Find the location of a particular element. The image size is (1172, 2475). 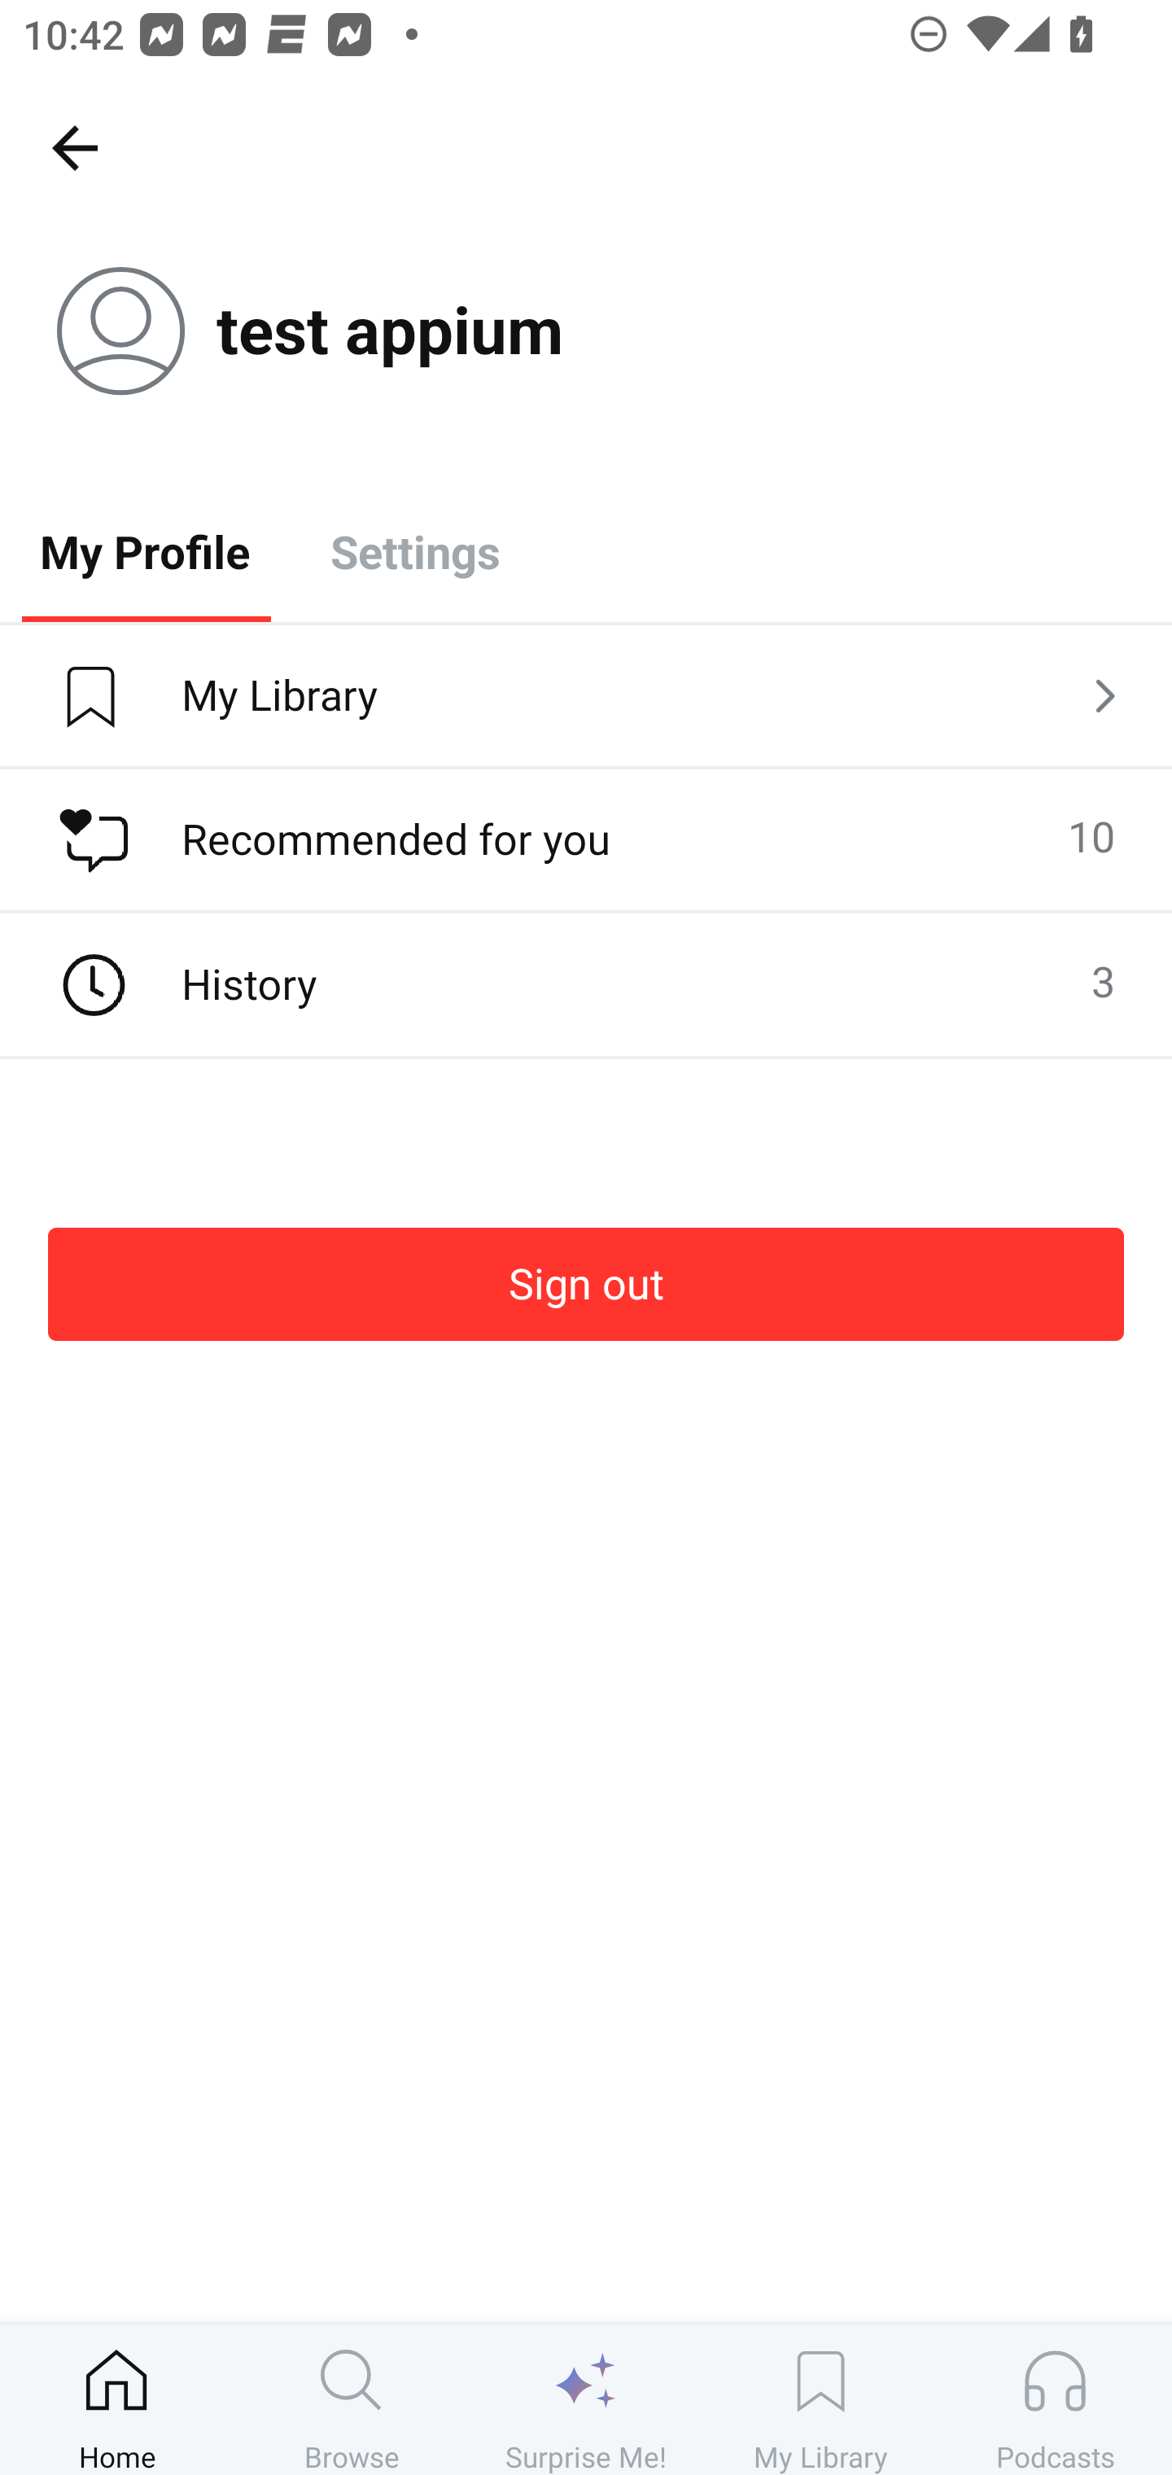

Podcasts is located at coordinates (1055, 2399).